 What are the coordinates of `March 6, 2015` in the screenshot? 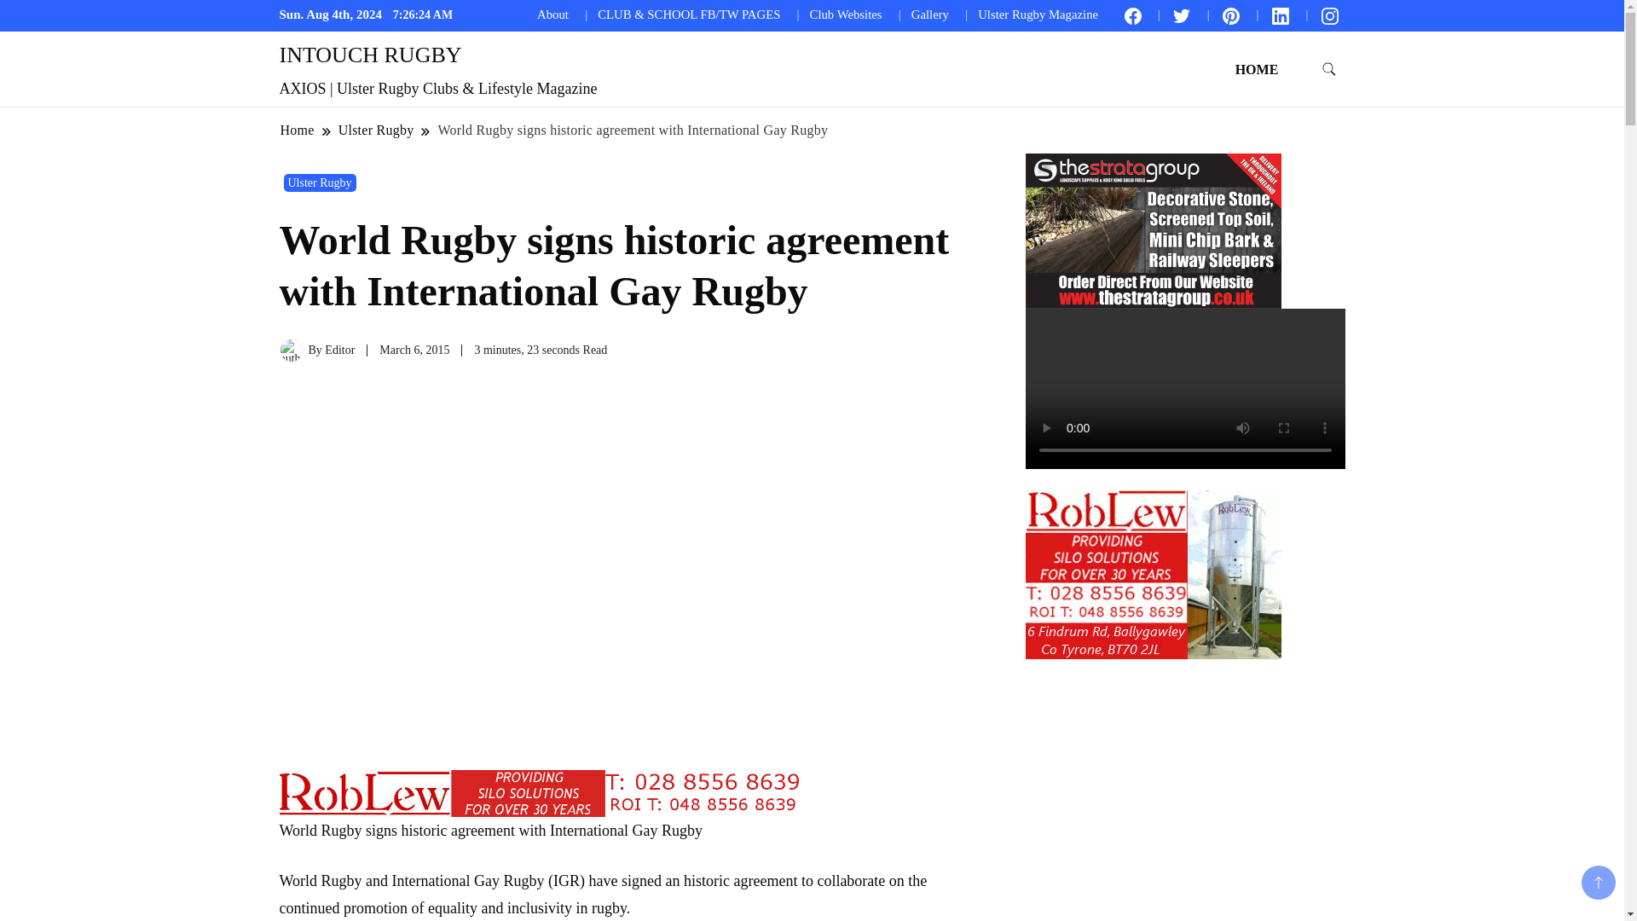 It's located at (414, 350).